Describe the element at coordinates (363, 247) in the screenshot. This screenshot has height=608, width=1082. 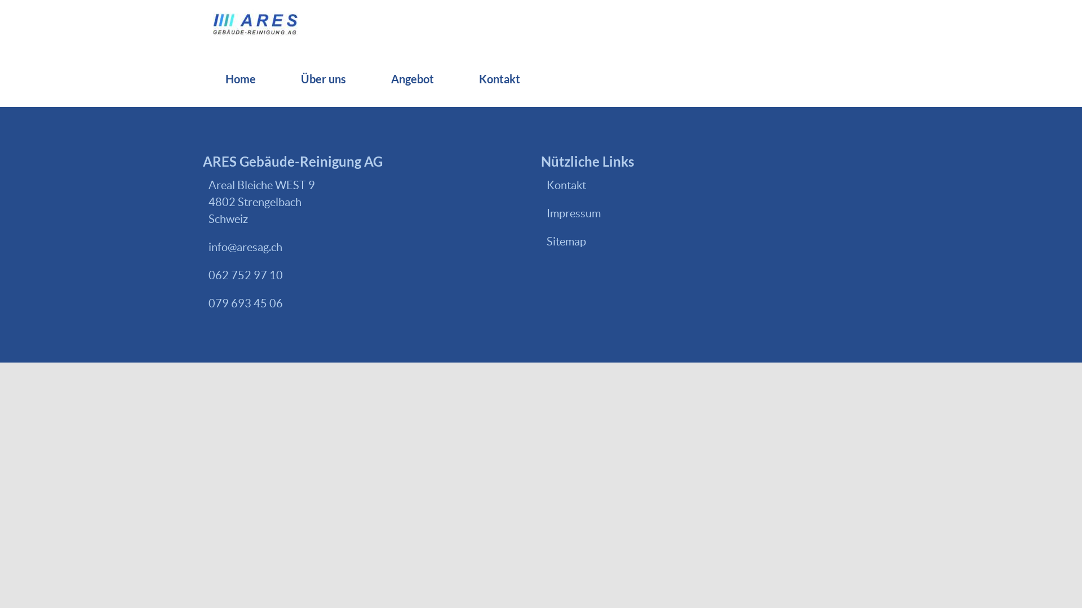
I see `info@aresag.ch` at that location.